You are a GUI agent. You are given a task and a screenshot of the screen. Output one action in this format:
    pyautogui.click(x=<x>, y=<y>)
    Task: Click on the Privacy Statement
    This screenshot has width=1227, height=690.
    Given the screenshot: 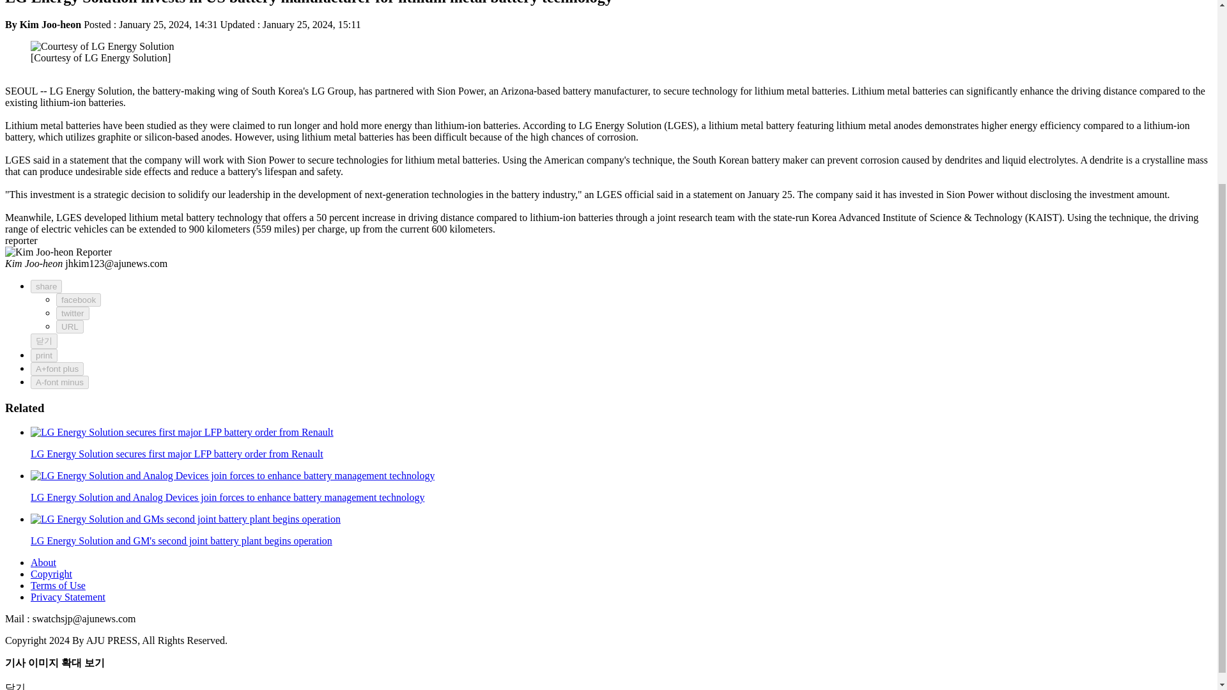 What is the action you would take?
    pyautogui.click(x=68, y=597)
    